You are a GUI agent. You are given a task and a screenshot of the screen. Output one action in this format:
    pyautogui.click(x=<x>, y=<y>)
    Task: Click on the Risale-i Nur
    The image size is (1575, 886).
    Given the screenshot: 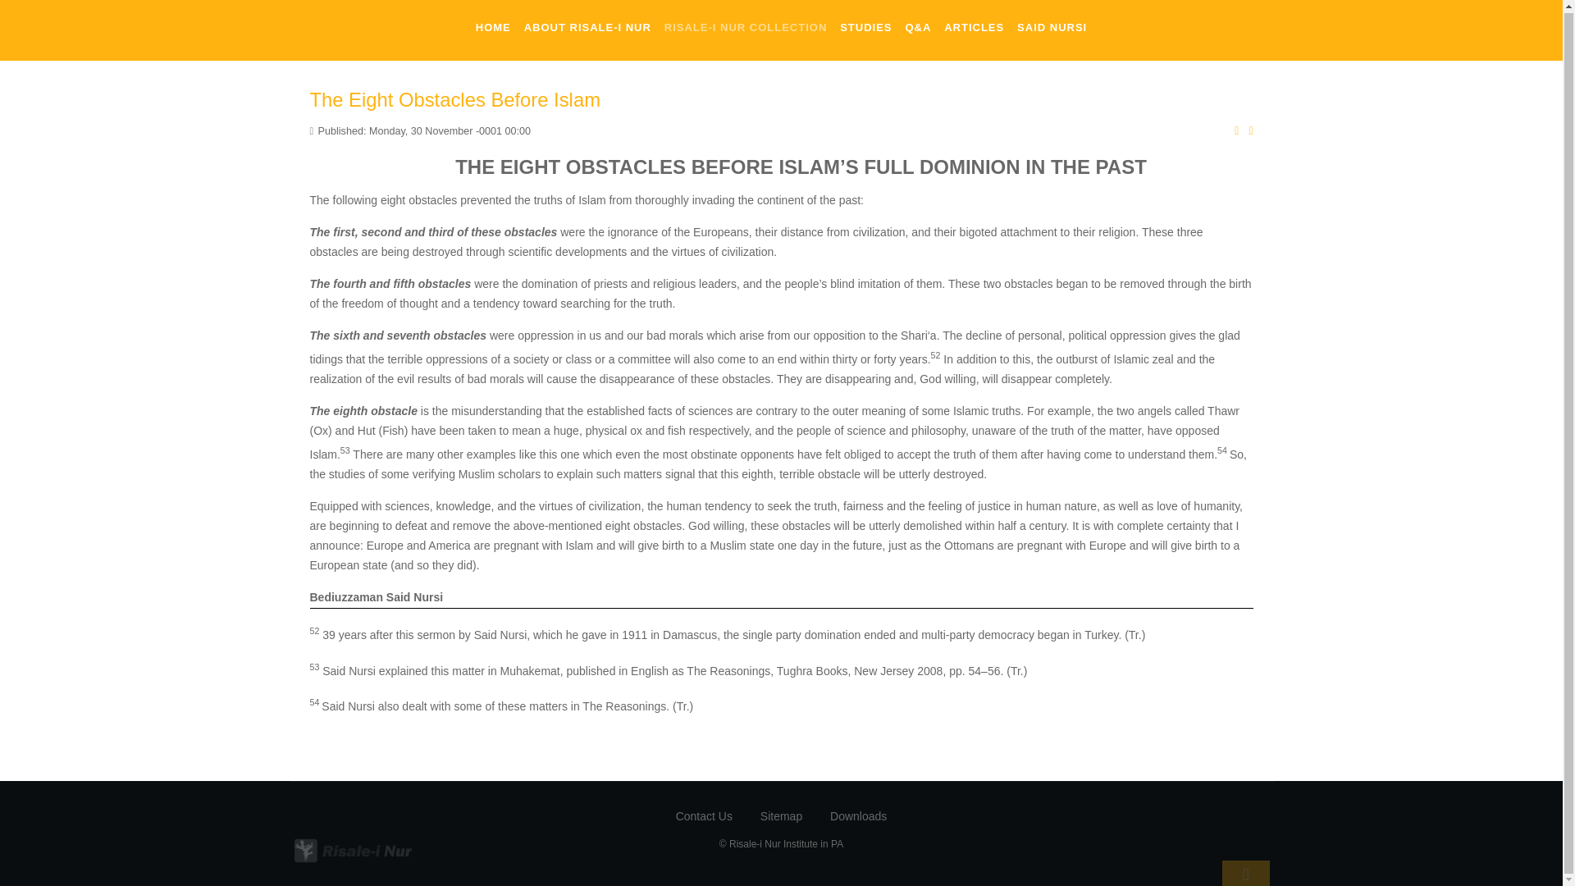 What is the action you would take?
    pyautogui.click(x=335, y=850)
    